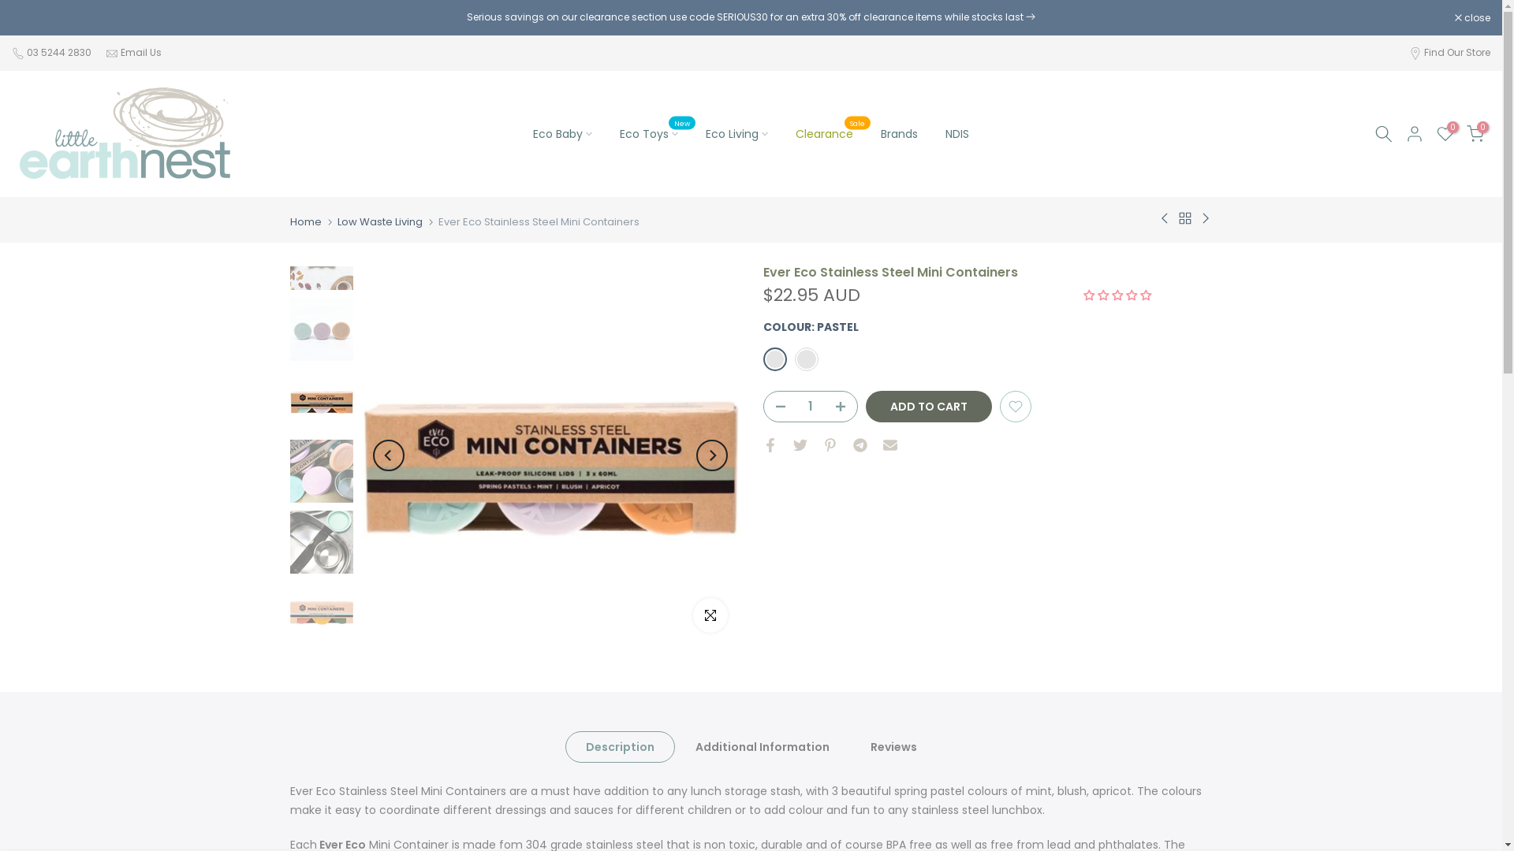 The image size is (1514, 851). What do you see at coordinates (899, 134) in the screenshot?
I see `Brands` at bounding box center [899, 134].